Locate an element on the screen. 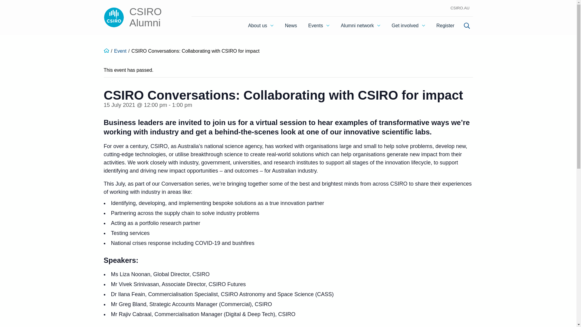  CSIRO Alumni is located at coordinates (138, 17).